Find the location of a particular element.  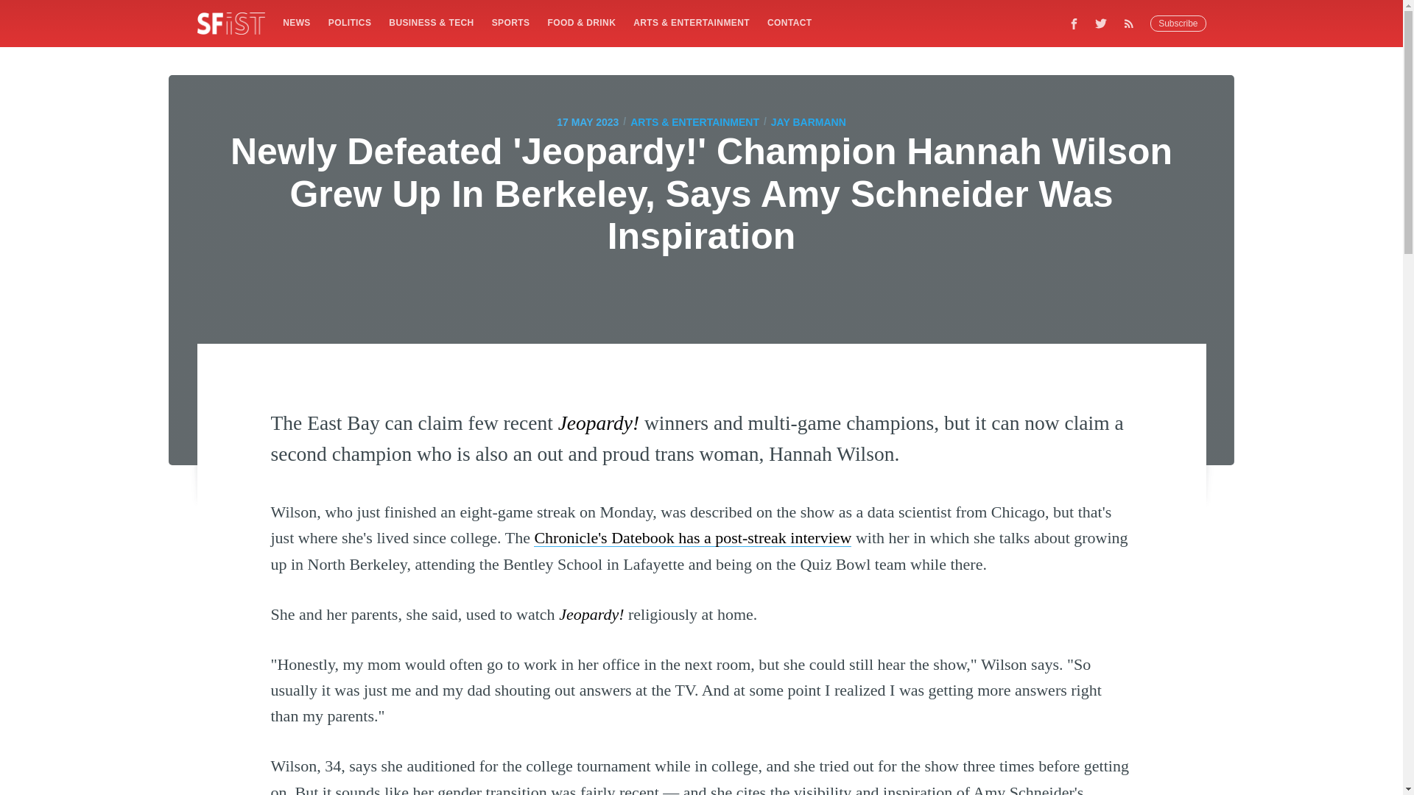

POLITICS is located at coordinates (349, 22).